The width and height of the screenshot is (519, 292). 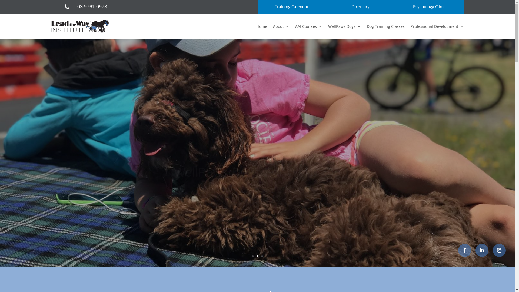 What do you see at coordinates (262, 256) in the screenshot?
I see `3` at bounding box center [262, 256].